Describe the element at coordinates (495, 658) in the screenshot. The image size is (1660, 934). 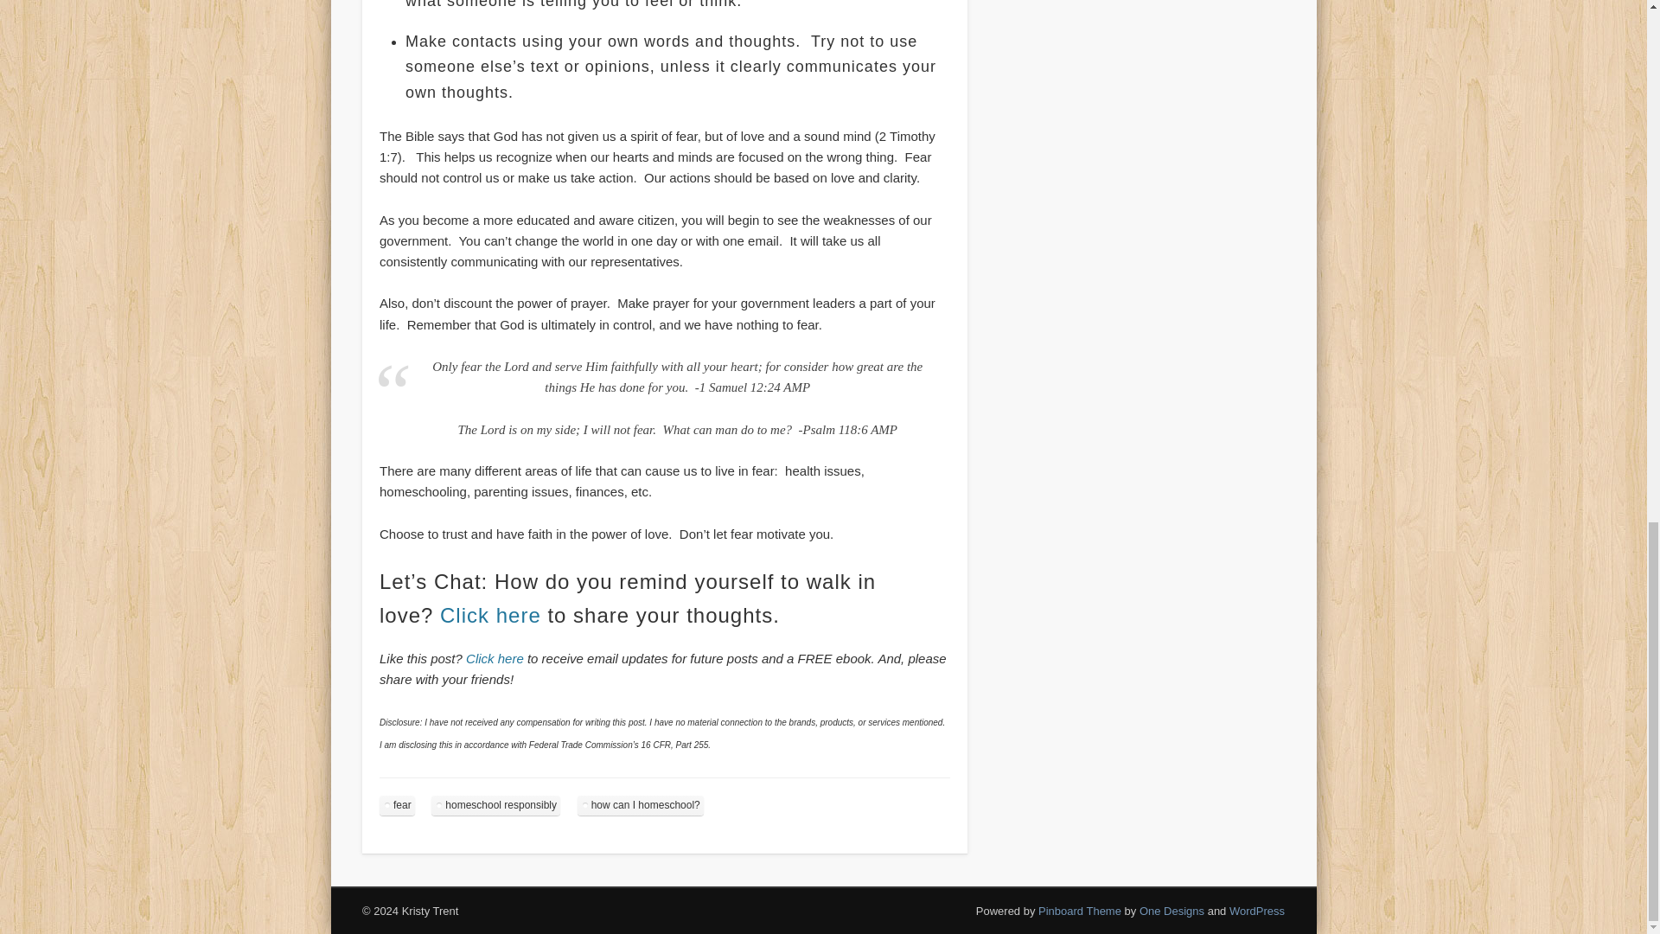
I see `Click here` at that location.